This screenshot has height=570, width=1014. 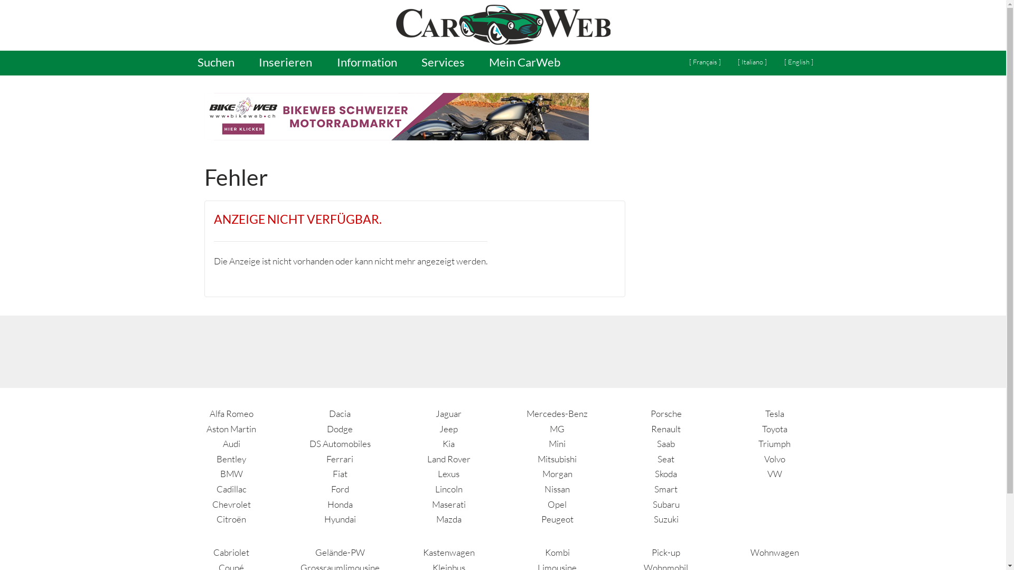 I want to click on Skoda, so click(x=666, y=474).